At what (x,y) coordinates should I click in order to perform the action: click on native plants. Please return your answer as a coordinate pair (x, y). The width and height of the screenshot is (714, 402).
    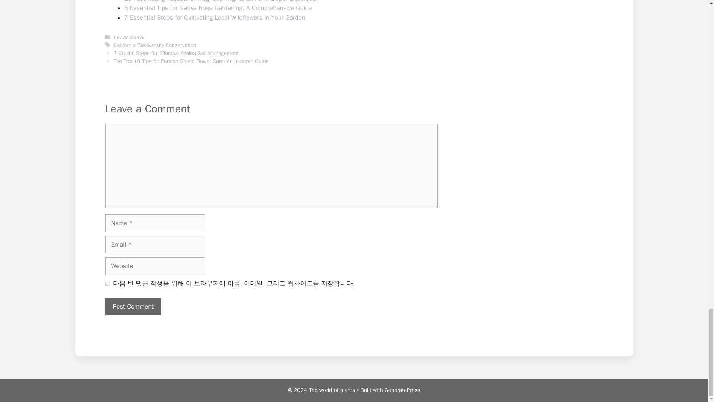
    Looking at the image, I should click on (129, 36).